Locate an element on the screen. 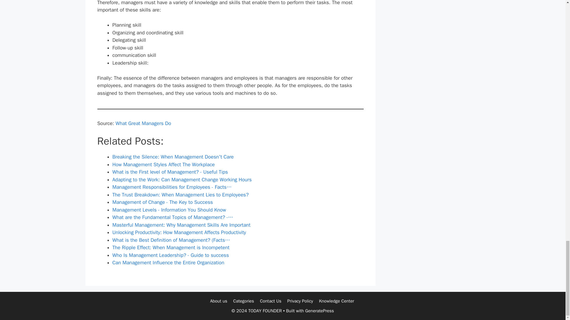 Image resolution: width=570 pixels, height=320 pixels. Unlocking Productivity: How Management Affects Productivity is located at coordinates (179, 232).